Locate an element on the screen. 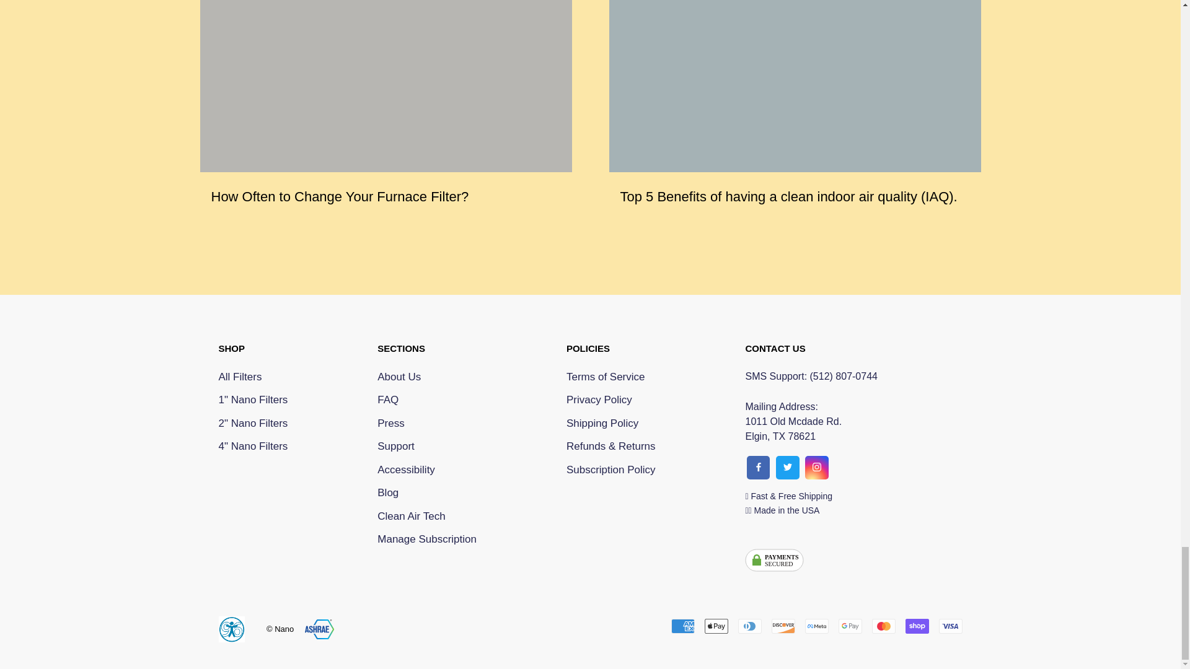 This screenshot has height=669, width=1190. Apple Pay is located at coordinates (682, 626).